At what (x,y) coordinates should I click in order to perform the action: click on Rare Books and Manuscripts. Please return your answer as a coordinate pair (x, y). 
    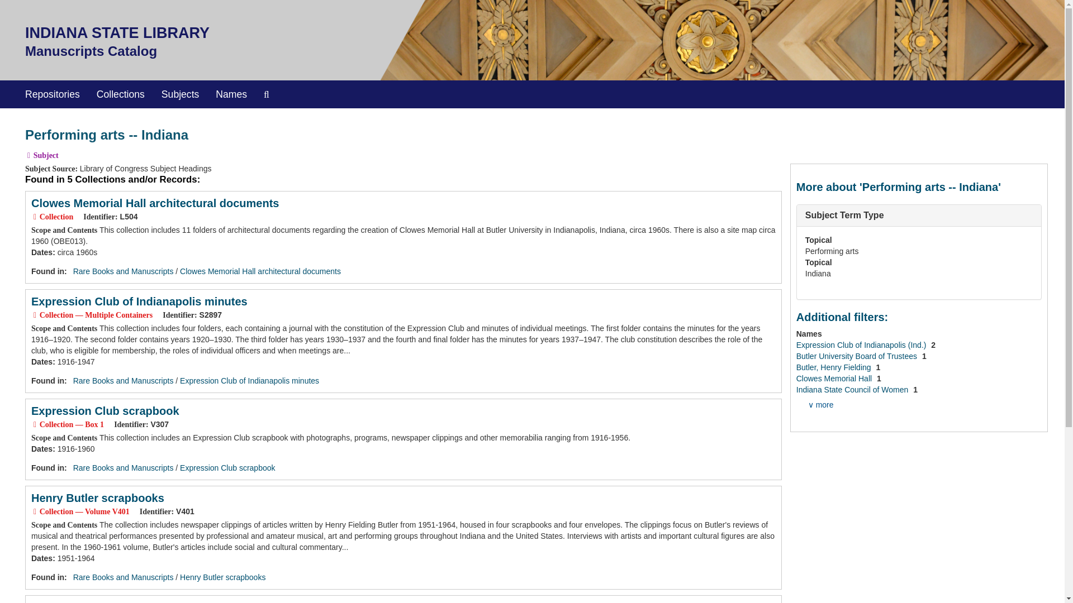
    Looking at the image, I should click on (123, 271).